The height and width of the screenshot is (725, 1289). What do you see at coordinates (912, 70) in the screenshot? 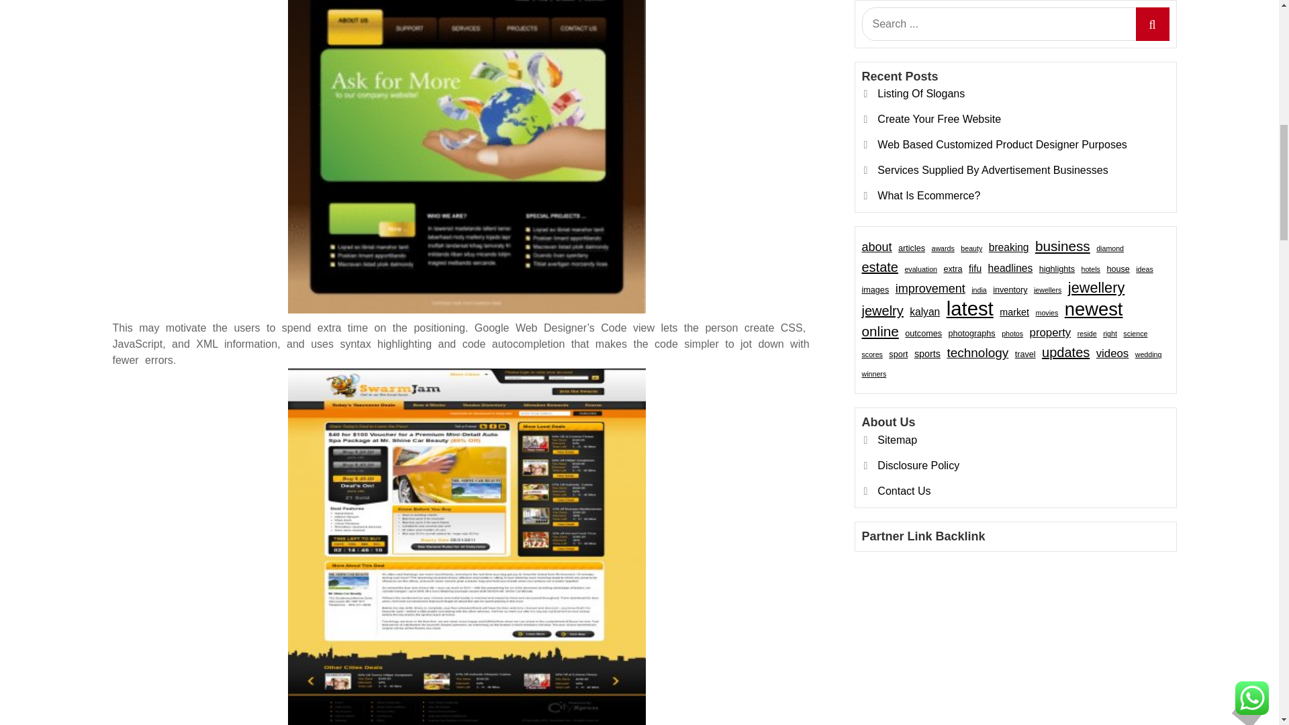
I see `articles` at bounding box center [912, 70].